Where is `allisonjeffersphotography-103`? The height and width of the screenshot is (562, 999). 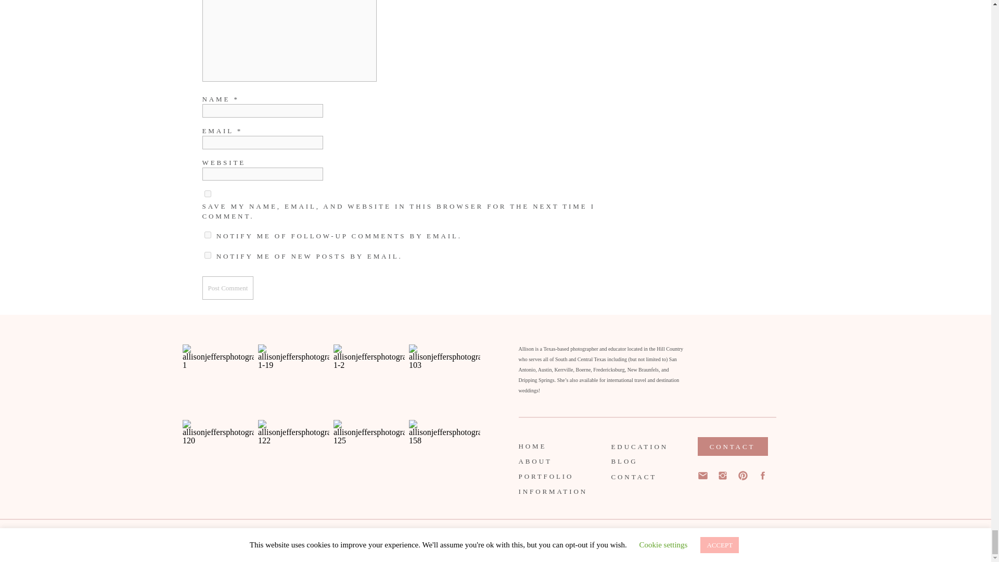 allisonjeffersphotography-103 is located at coordinates (444, 380).